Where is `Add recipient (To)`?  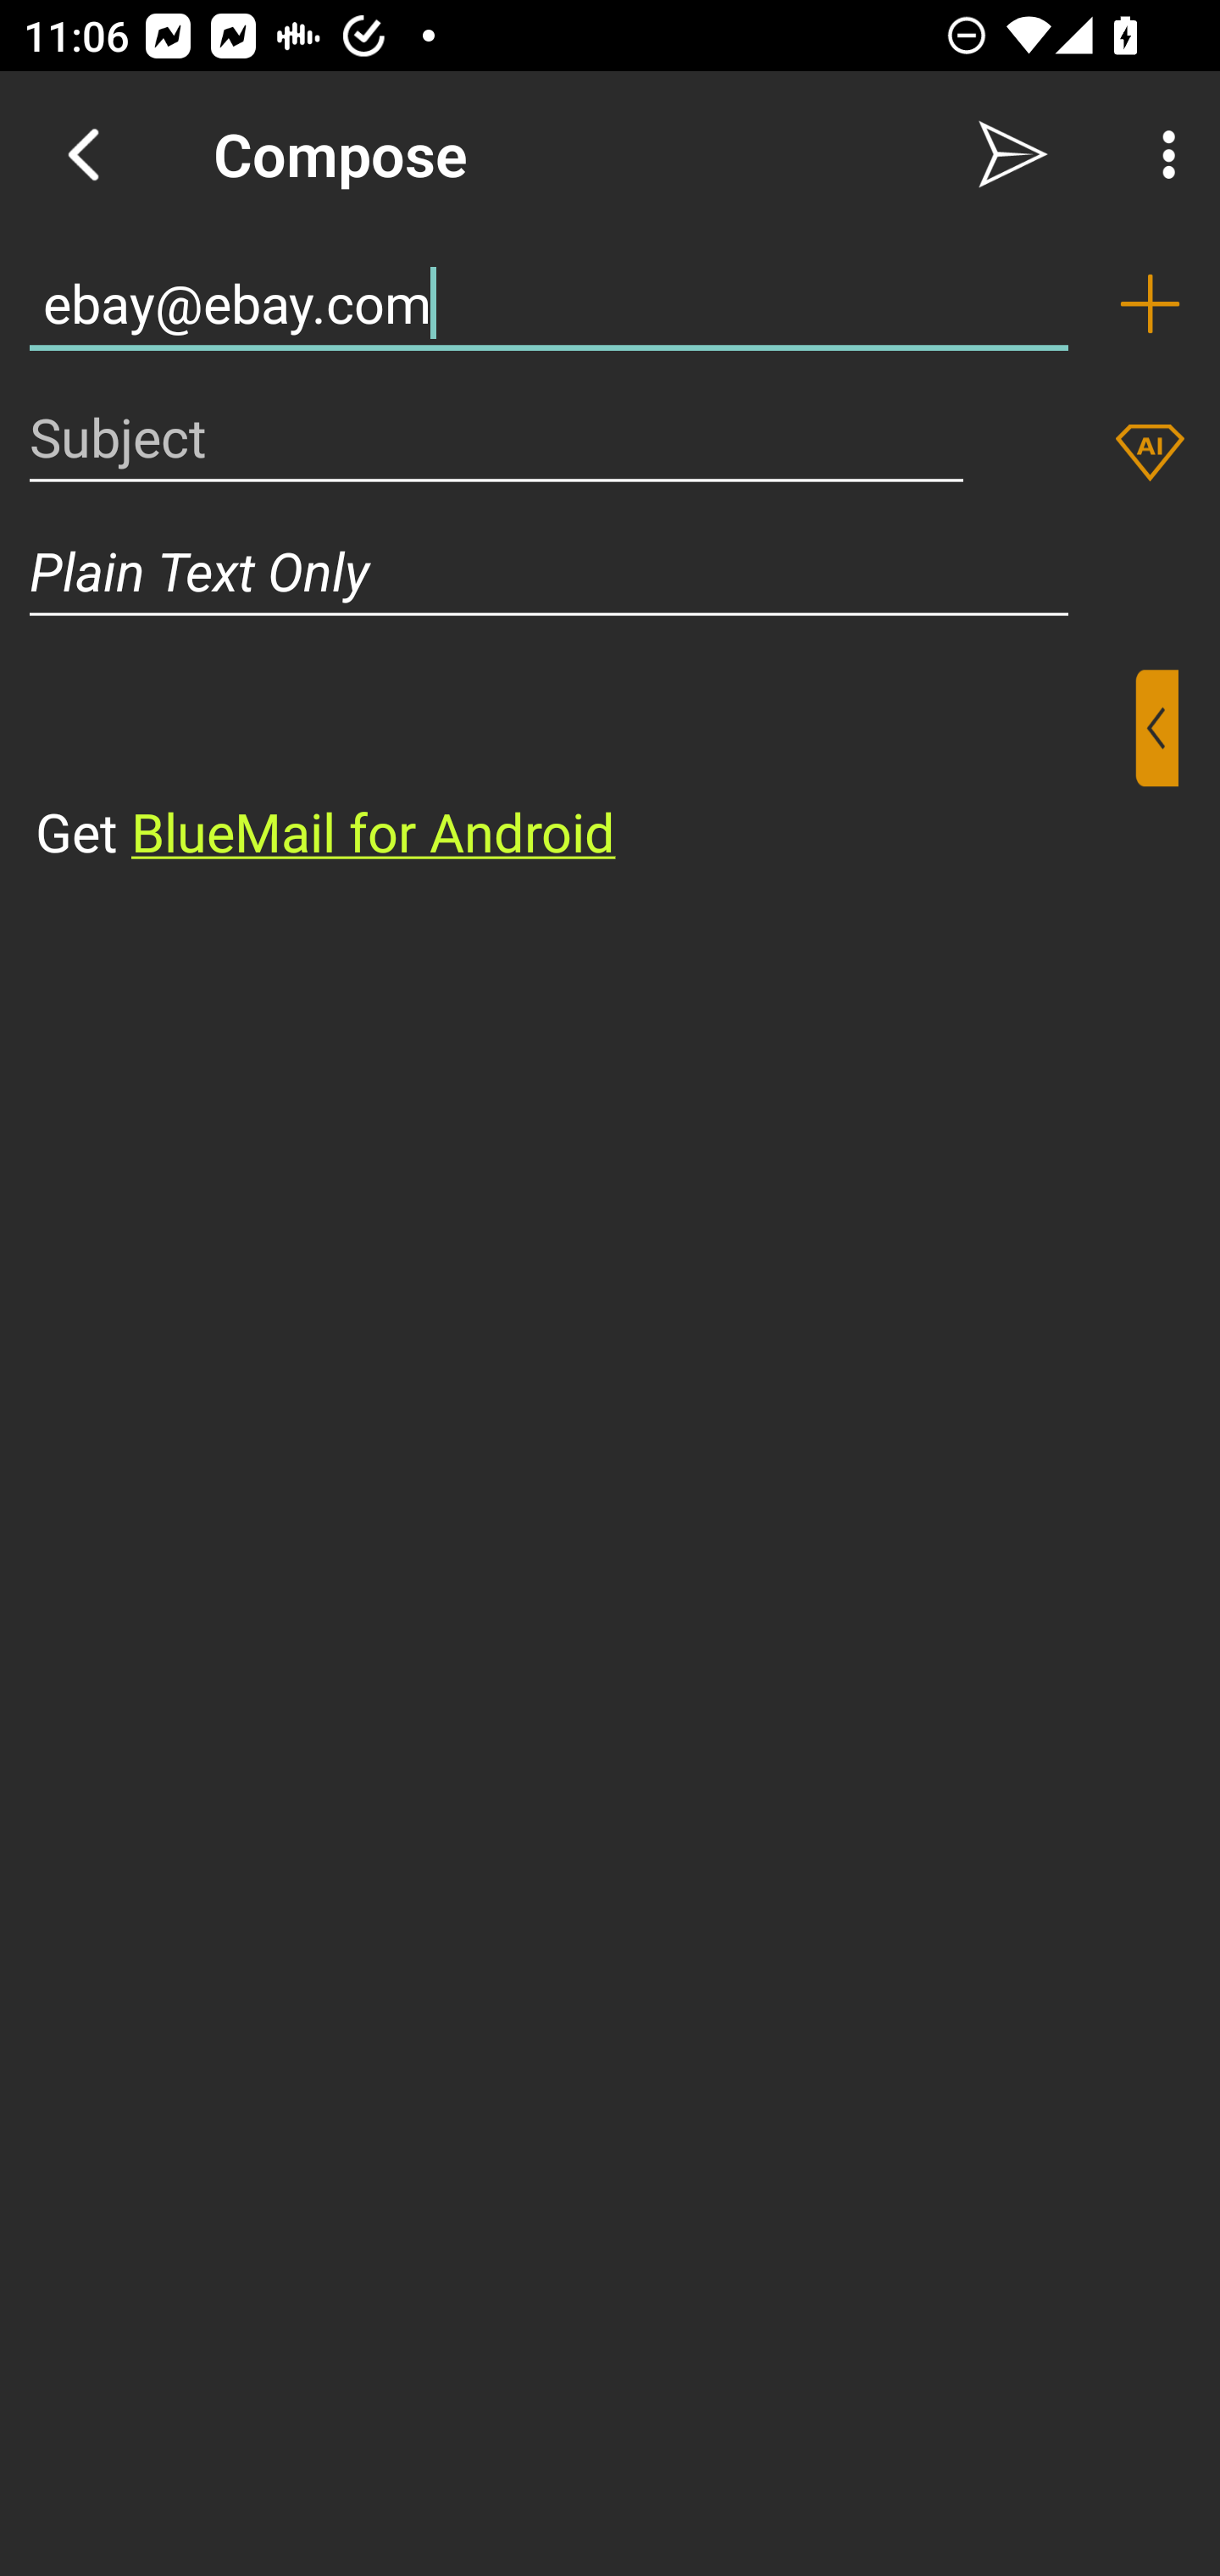
Add recipient (To) is located at coordinates (1150, 303).